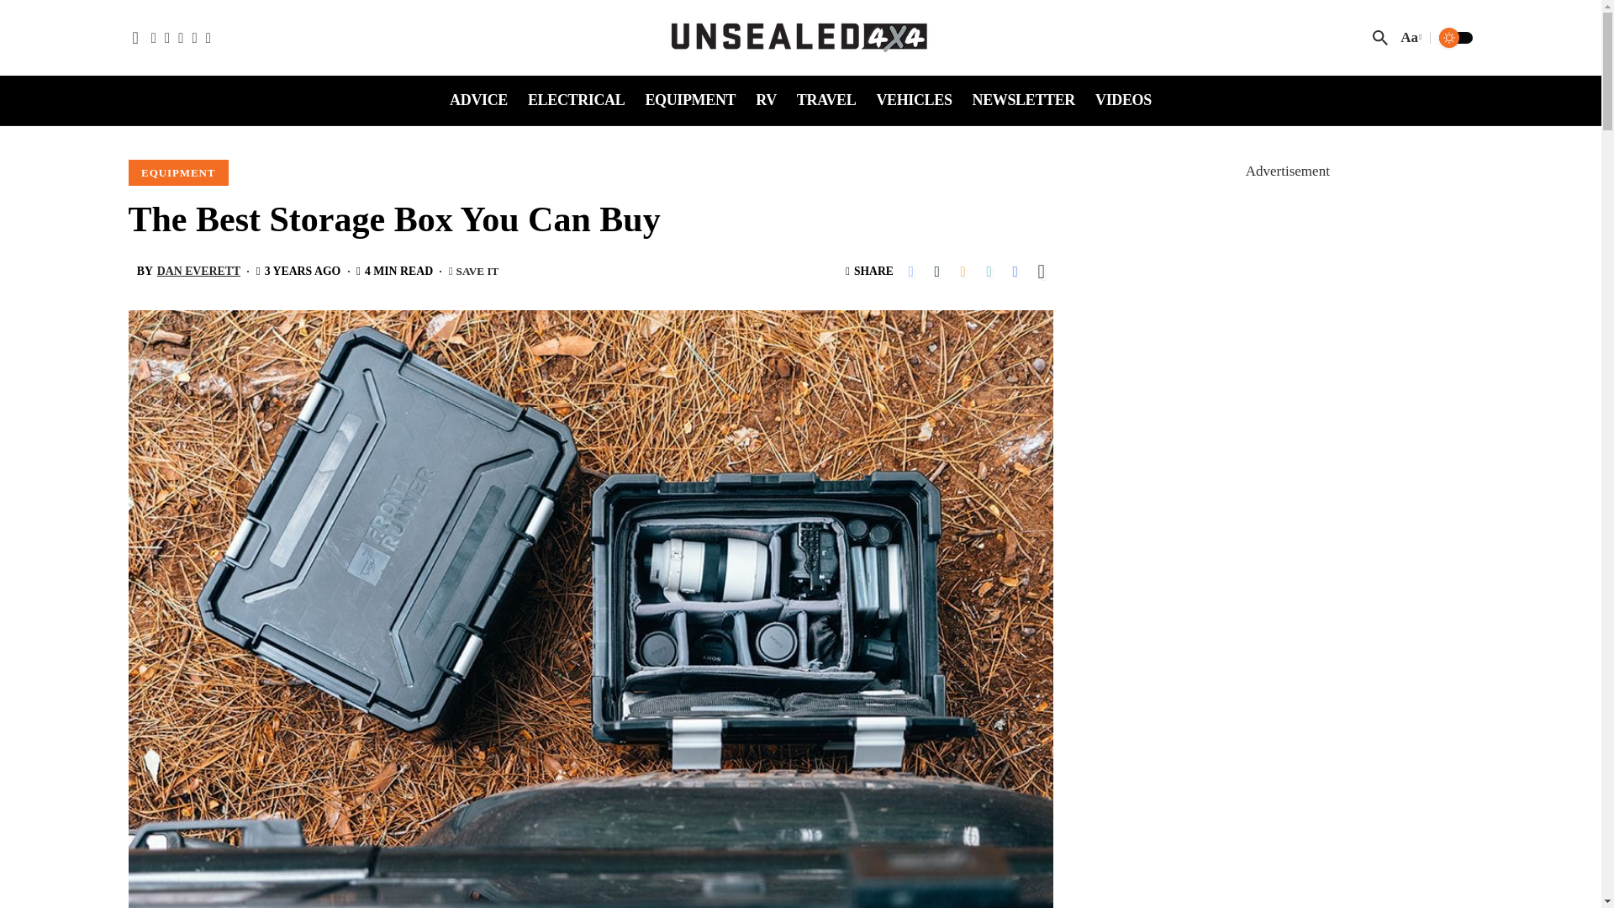  What do you see at coordinates (827, 101) in the screenshot?
I see `TRAVEL` at bounding box center [827, 101].